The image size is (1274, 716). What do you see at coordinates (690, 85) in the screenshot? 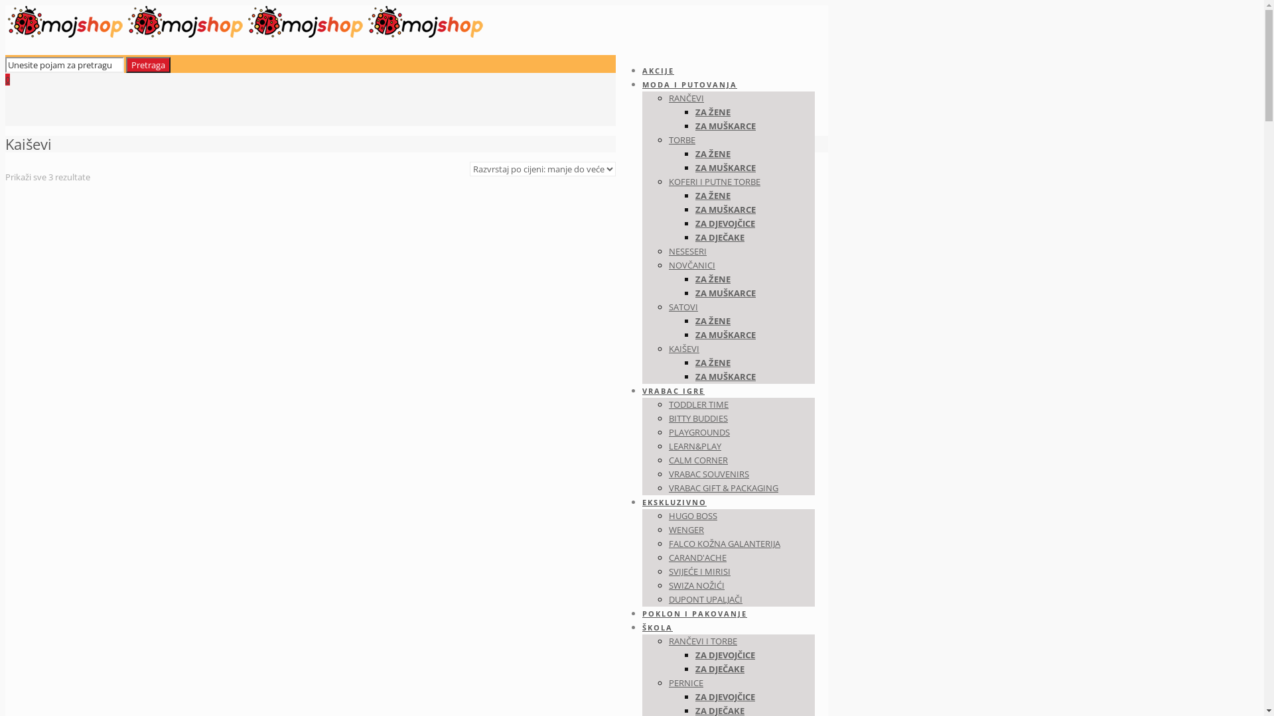
I see `MODA I PUTOVANJA` at bounding box center [690, 85].